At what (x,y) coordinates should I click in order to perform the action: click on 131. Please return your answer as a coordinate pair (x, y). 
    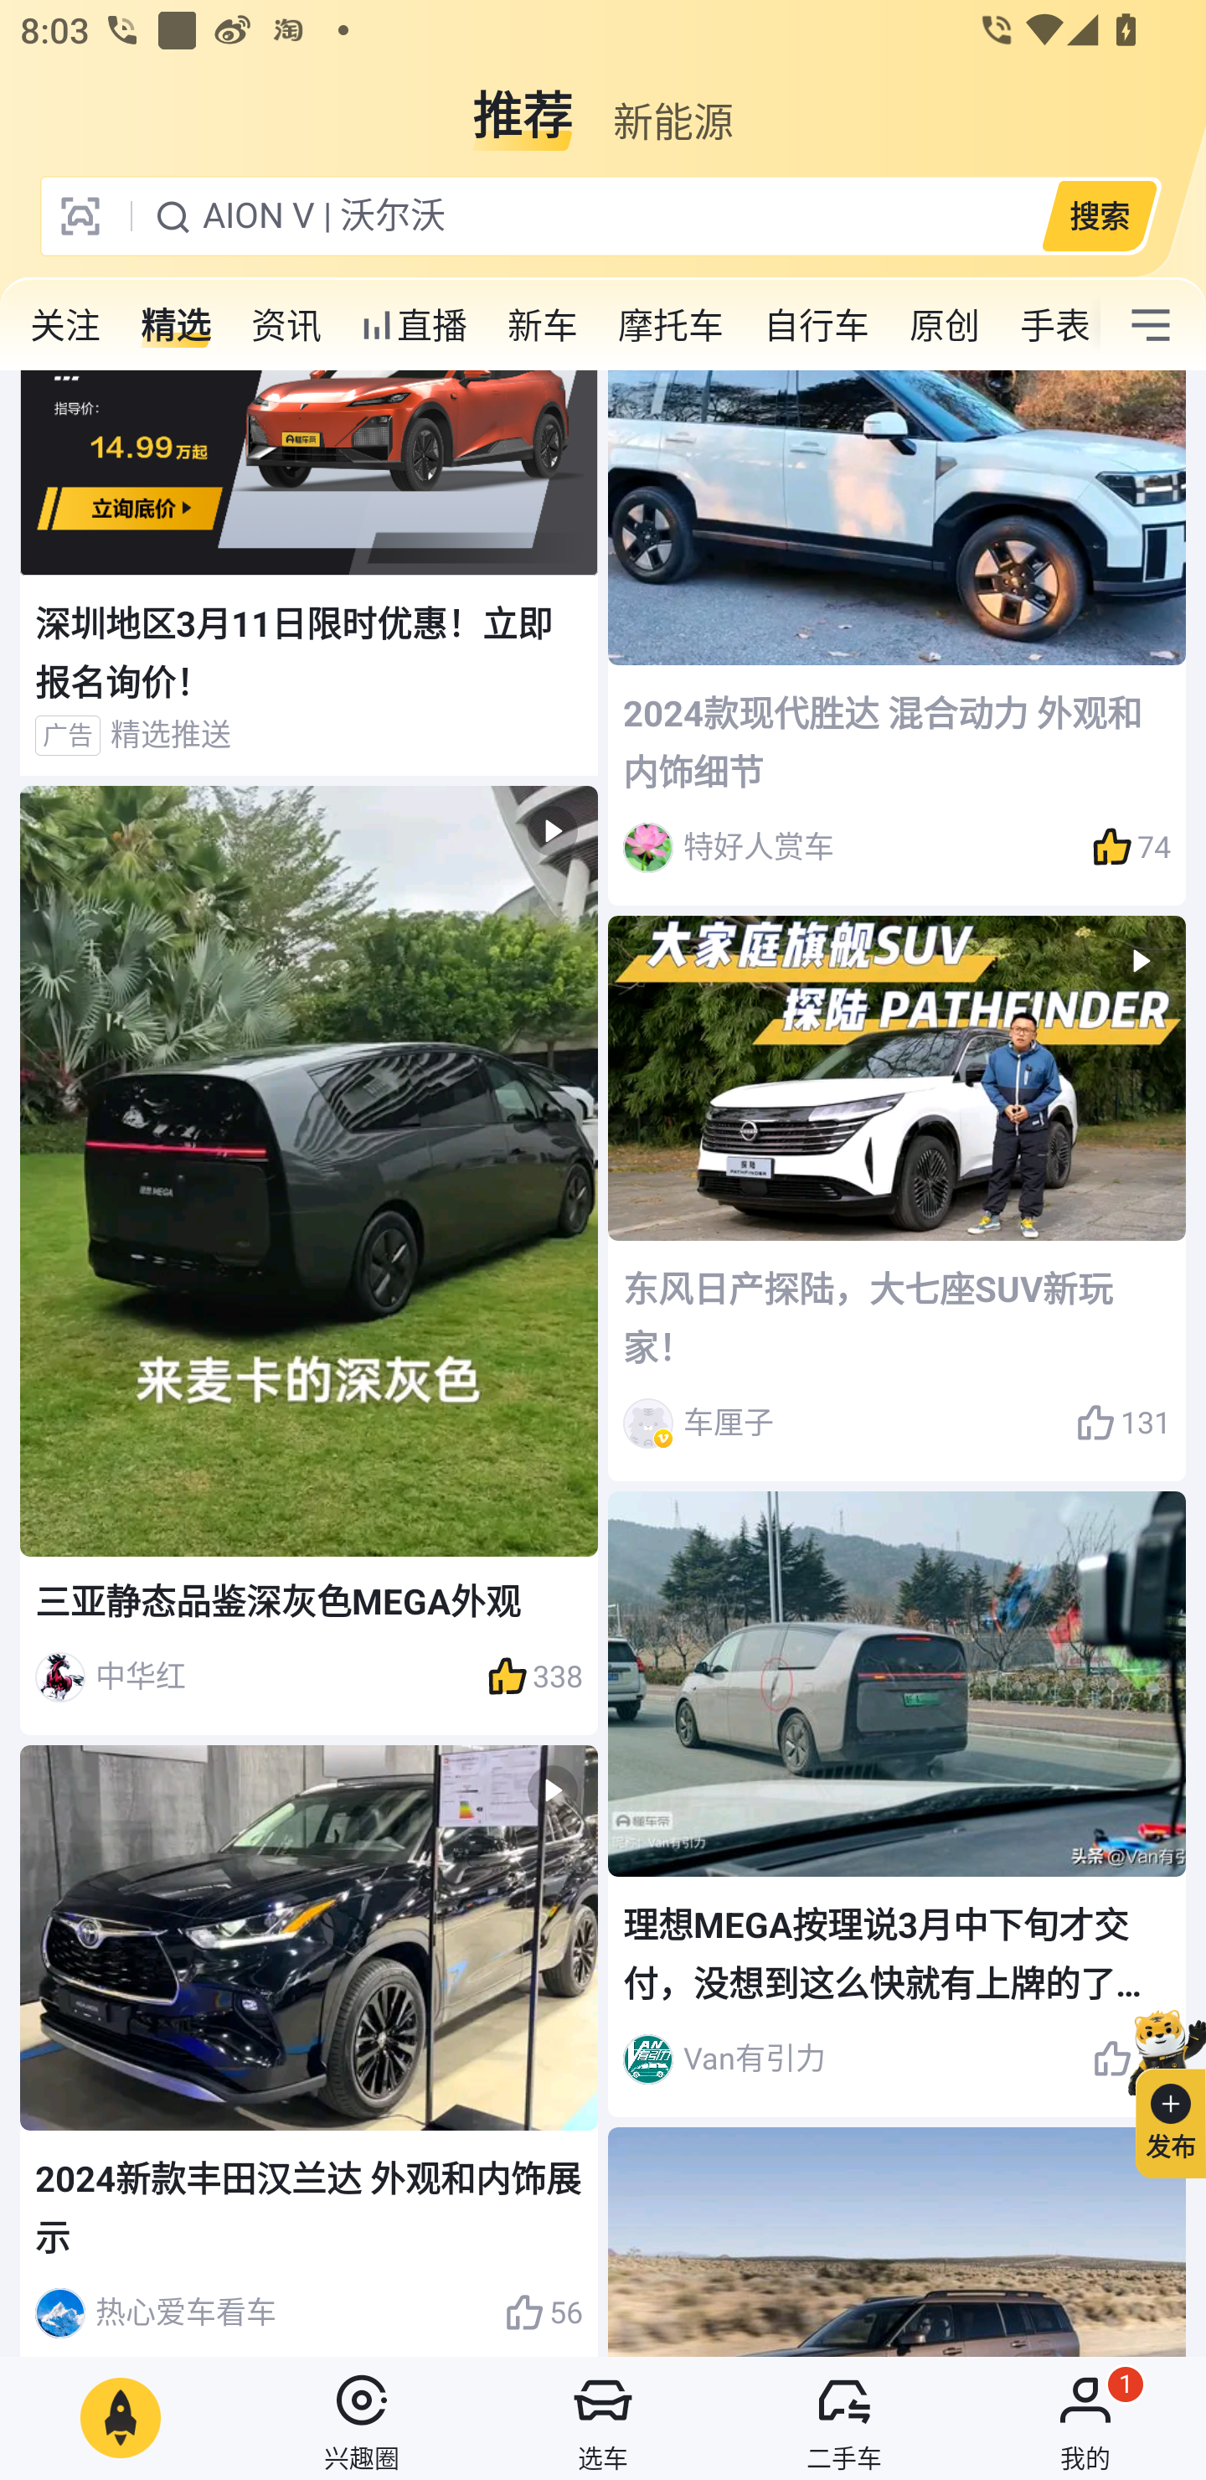
    Looking at the image, I should click on (1123, 1423).